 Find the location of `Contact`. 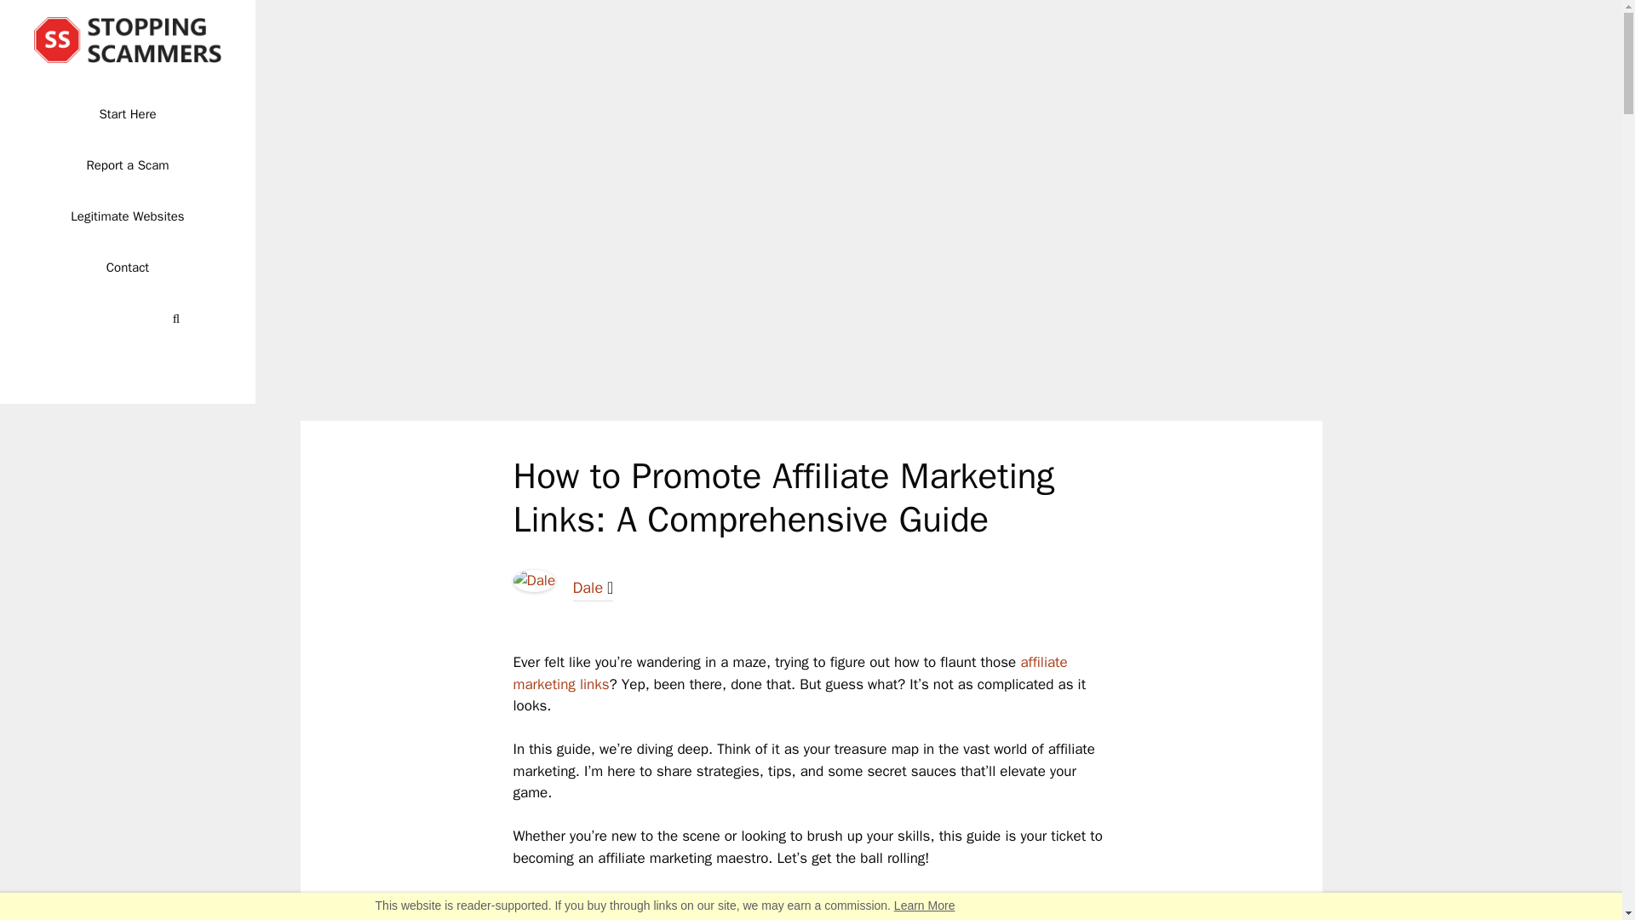

Contact is located at coordinates (128, 267).